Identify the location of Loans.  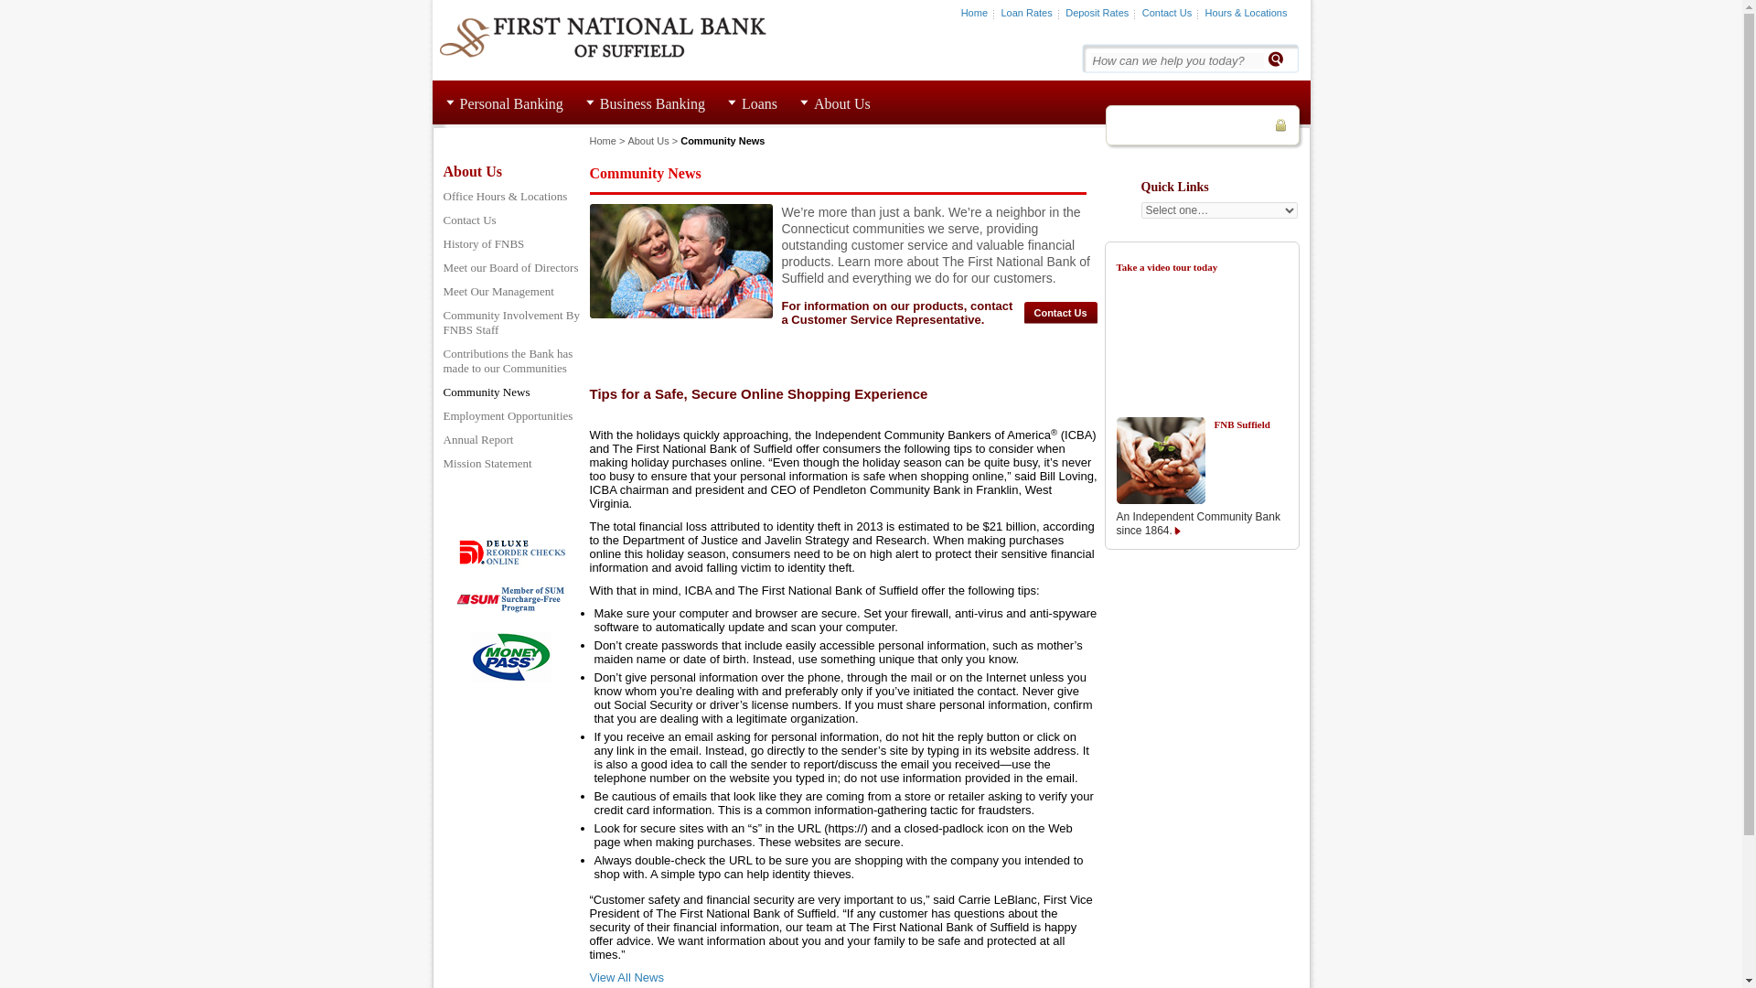
(759, 104).